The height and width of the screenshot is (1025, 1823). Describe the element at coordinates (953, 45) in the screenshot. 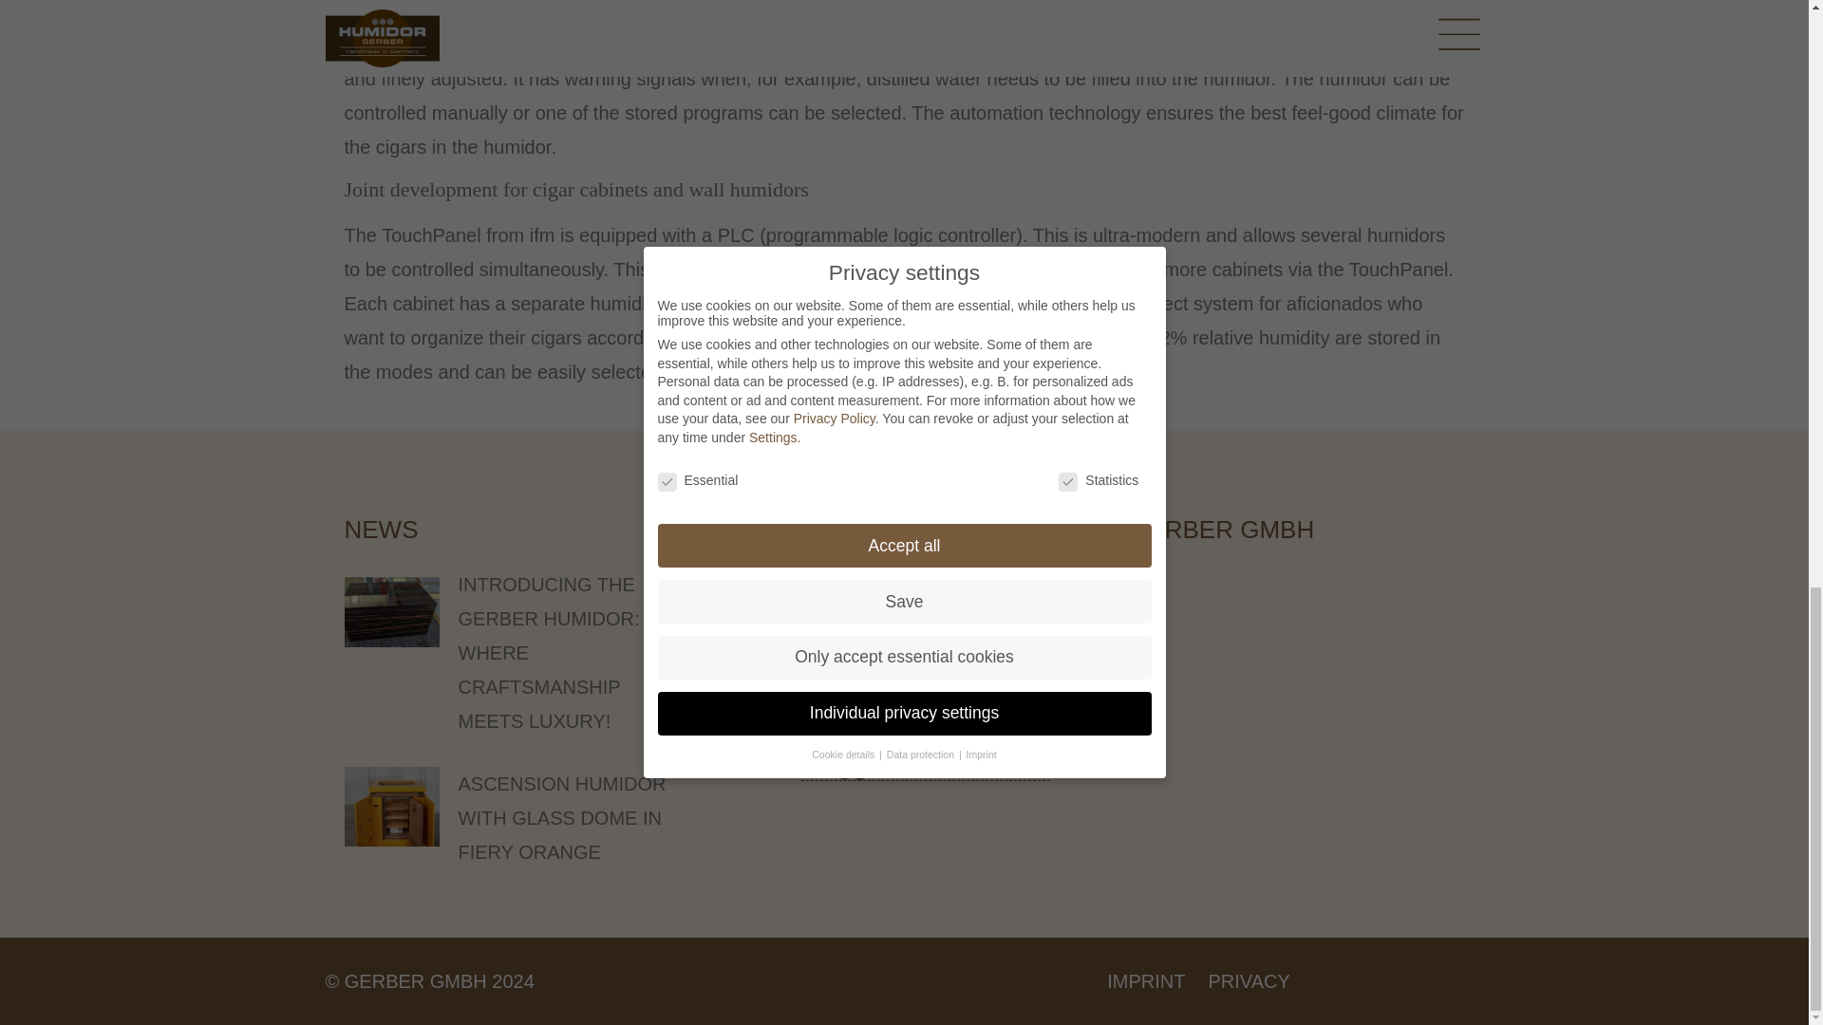

I see `ifm` at that location.